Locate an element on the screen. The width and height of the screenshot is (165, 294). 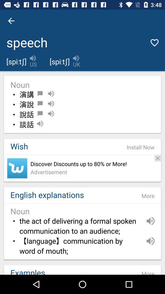
tap language communication by is located at coordinates (79, 246).